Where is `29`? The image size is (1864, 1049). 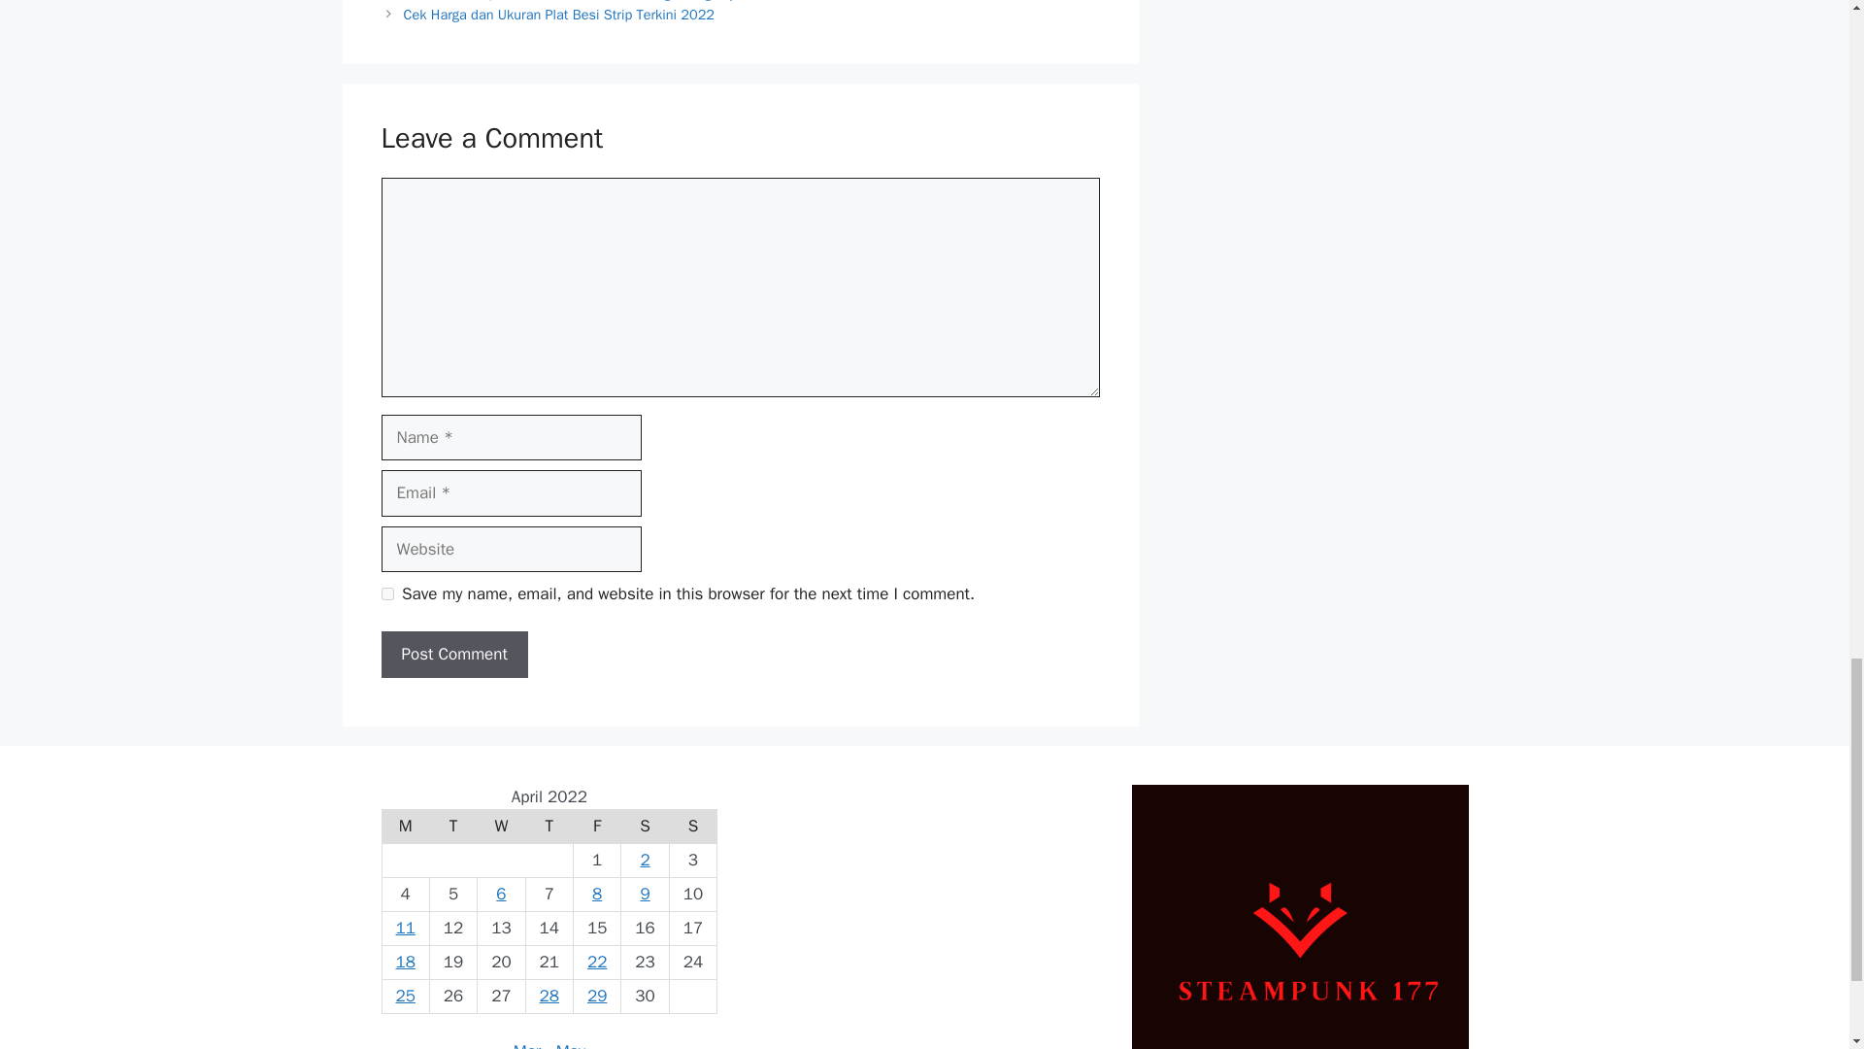
29 is located at coordinates (596, 996).